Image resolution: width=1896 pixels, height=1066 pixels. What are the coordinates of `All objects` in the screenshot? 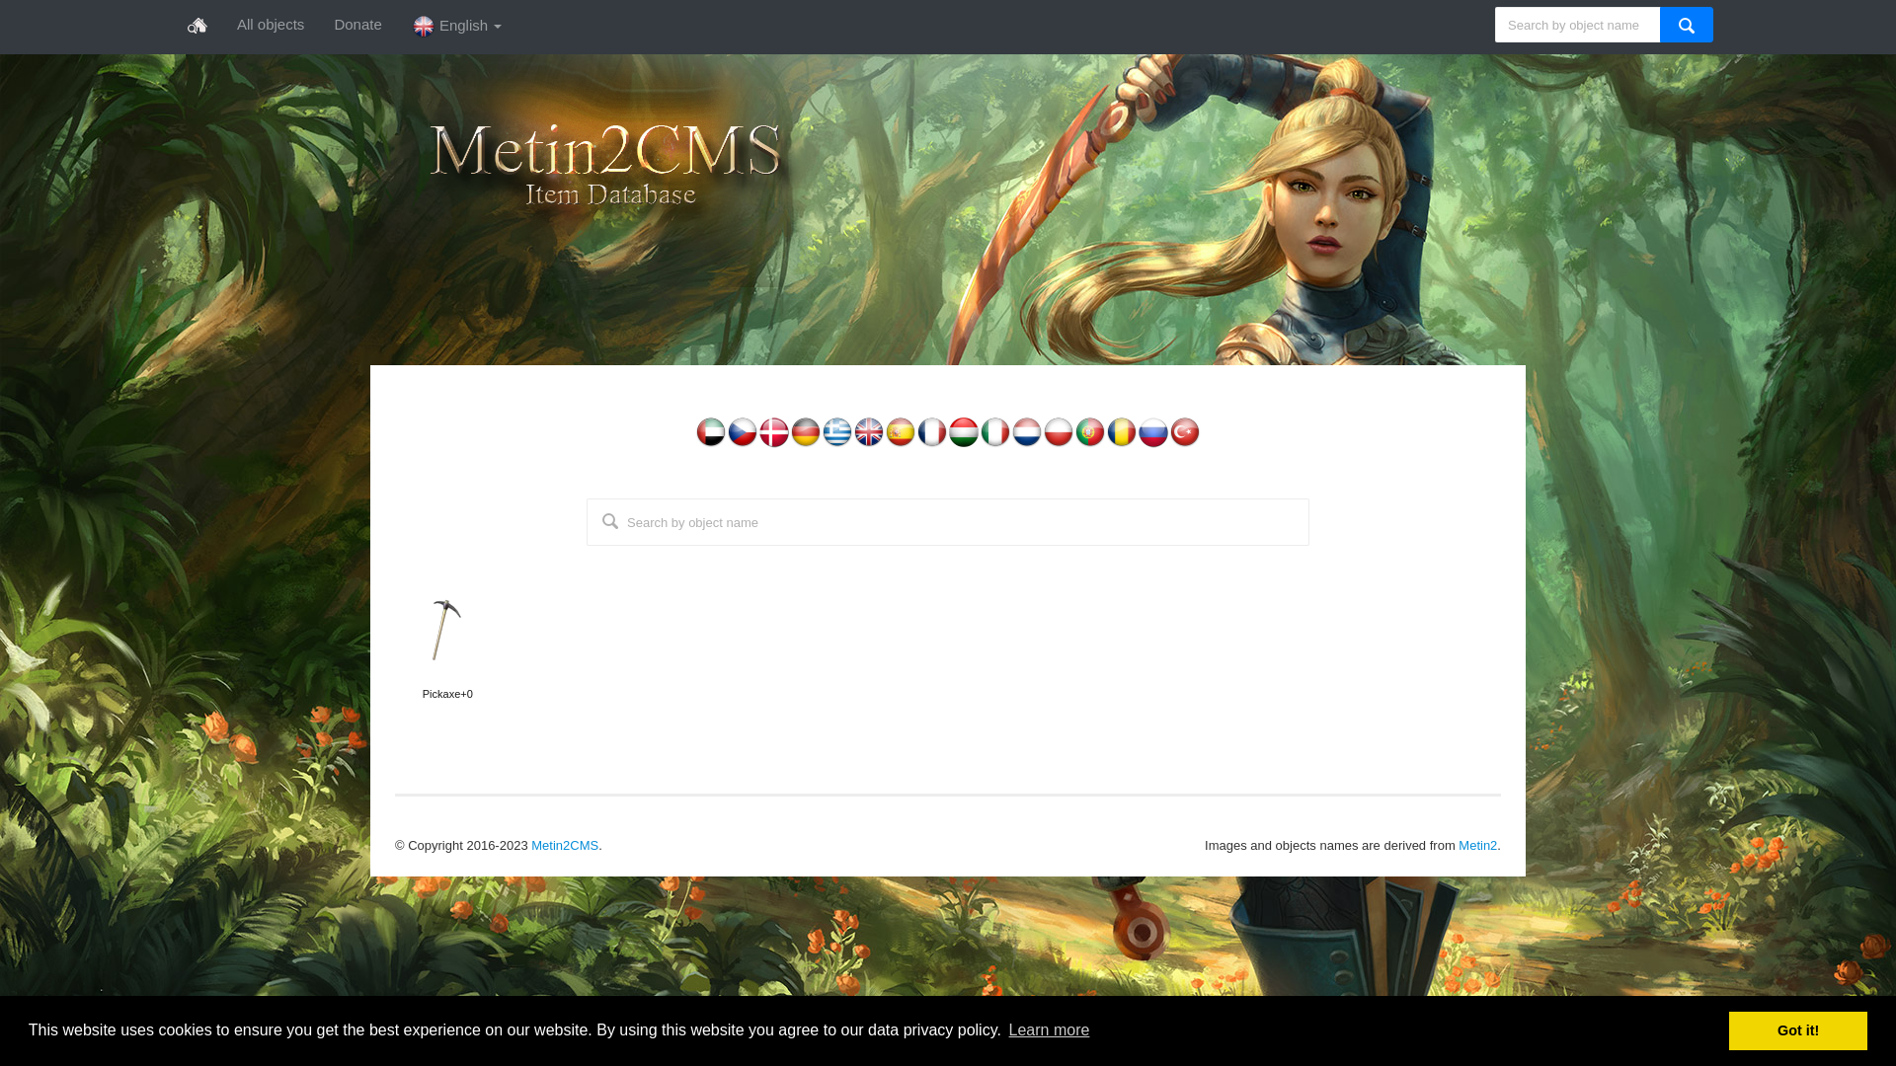 It's located at (271, 25).